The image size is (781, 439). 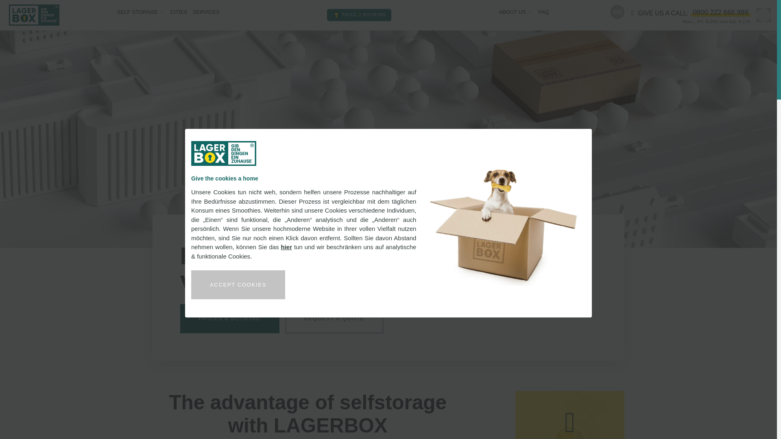 What do you see at coordinates (512, 12) in the screenshot?
I see `About us` at bounding box center [512, 12].